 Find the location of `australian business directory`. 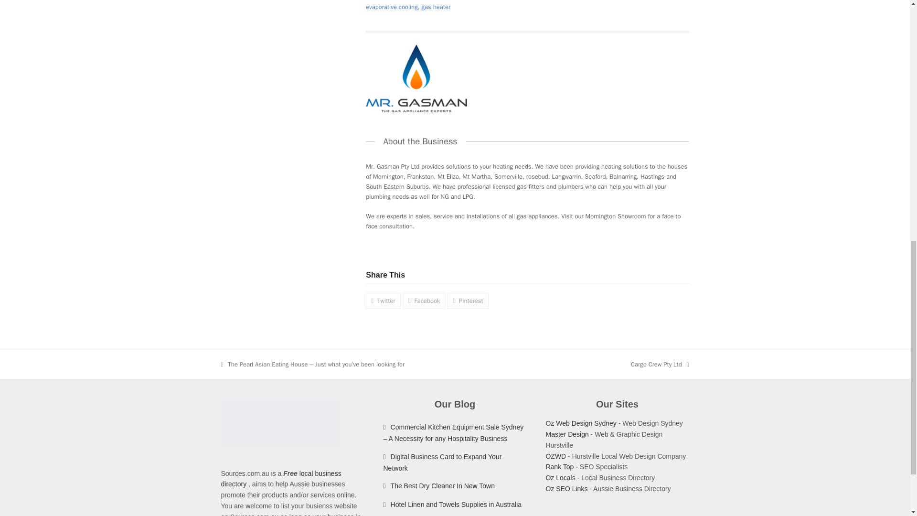

australian business directory is located at coordinates (560, 478).